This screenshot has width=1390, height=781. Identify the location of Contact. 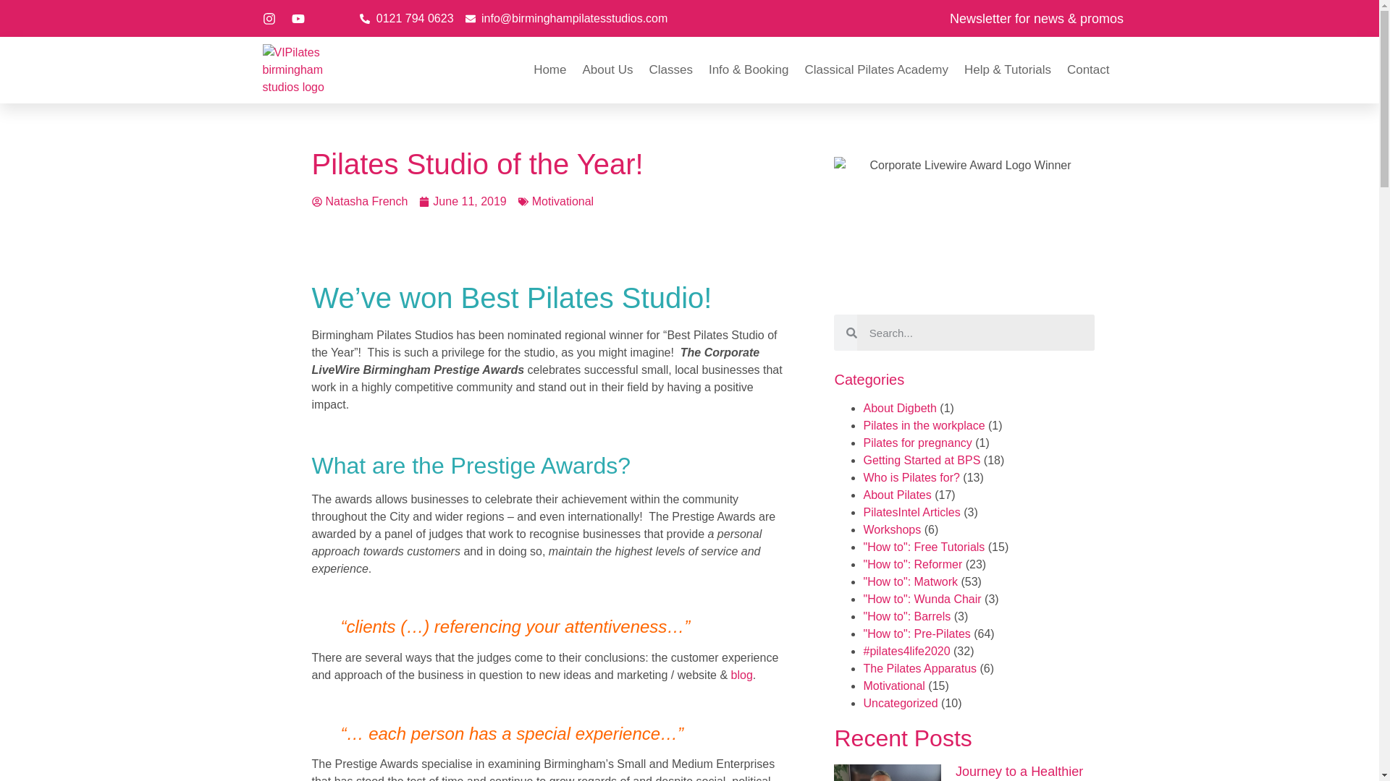
(1088, 69).